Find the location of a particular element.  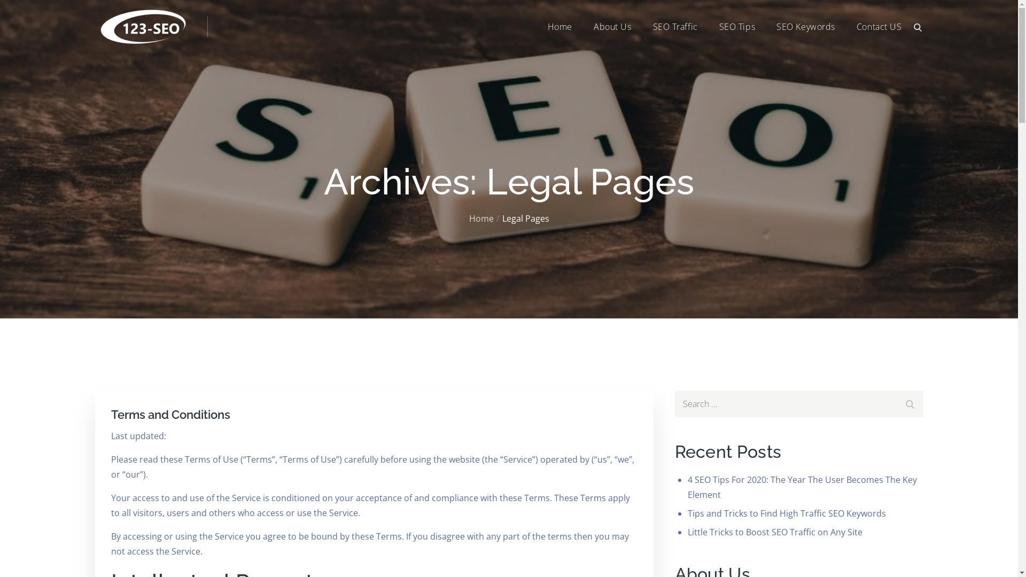

Terms and Conditions is located at coordinates (171, 415).